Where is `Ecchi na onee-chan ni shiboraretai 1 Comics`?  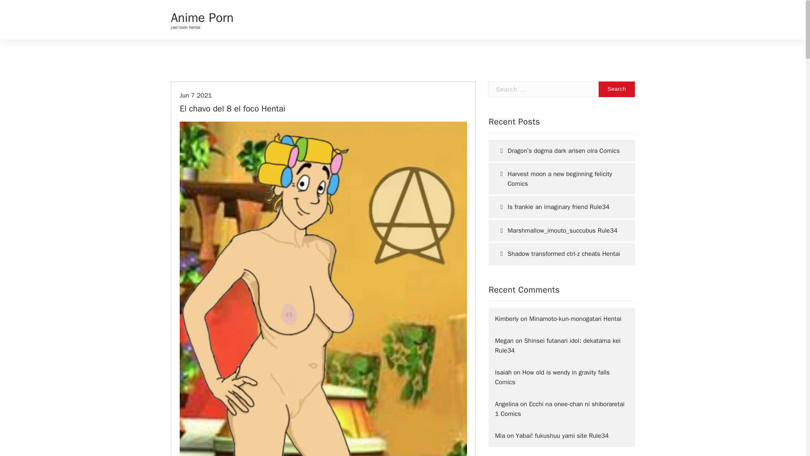 Ecchi na onee-chan ni shiboraretai 1 Comics is located at coordinates (559, 409).